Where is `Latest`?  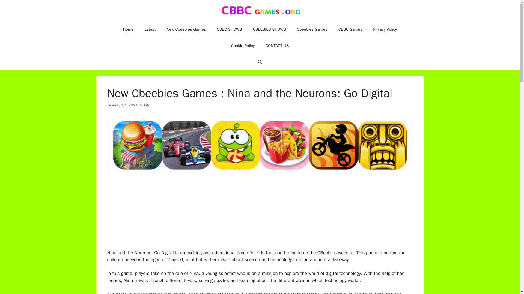 Latest is located at coordinates (150, 29).